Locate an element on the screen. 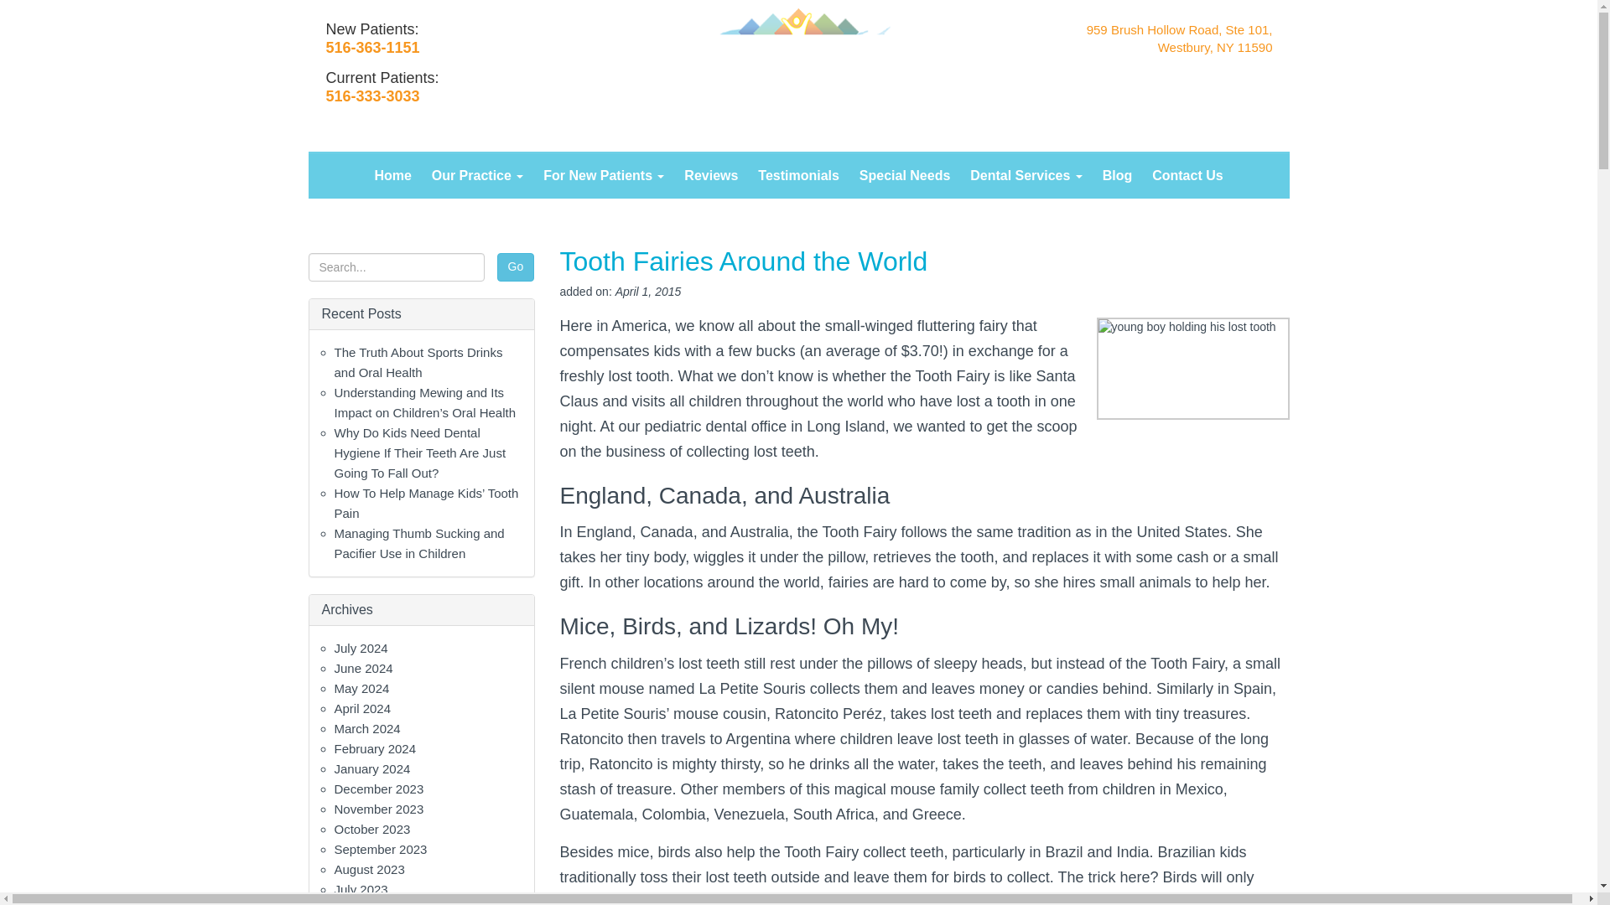 The image size is (1610, 905). For New Patients is located at coordinates (604, 176).